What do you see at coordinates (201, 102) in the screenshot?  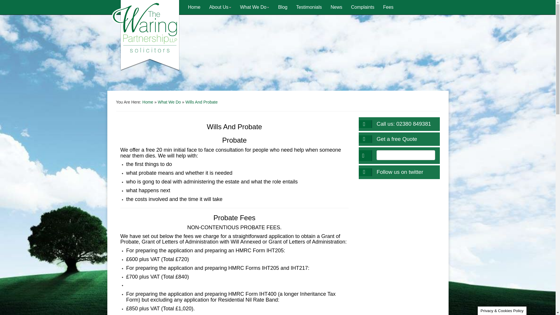 I see `Wills And Probate` at bounding box center [201, 102].